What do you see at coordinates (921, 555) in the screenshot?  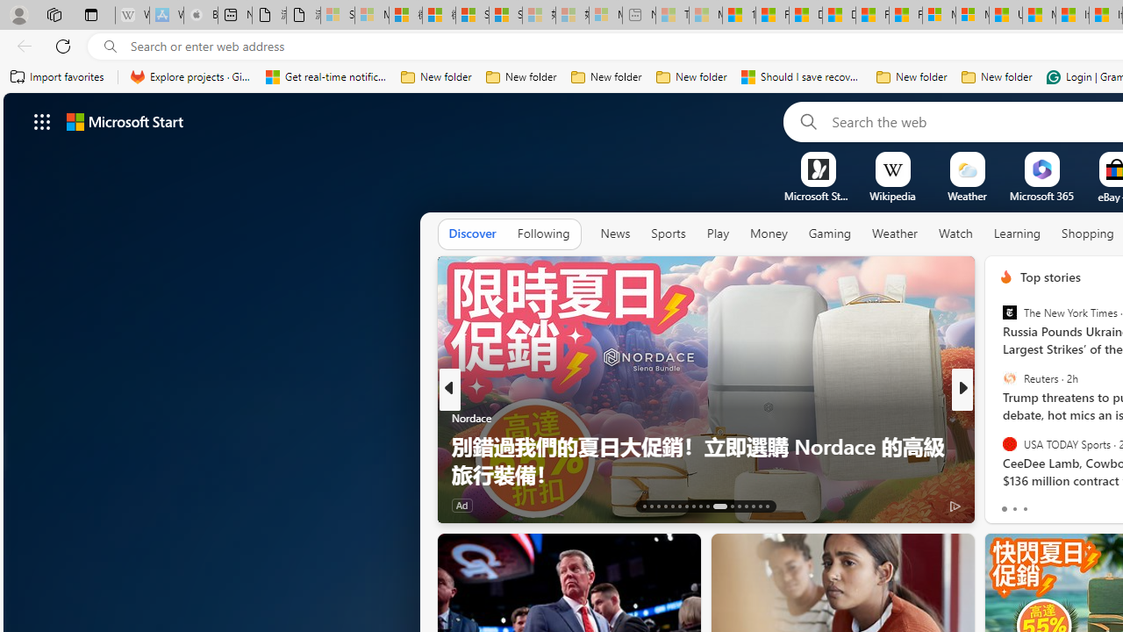 I see `Hide this story` at bounding box center [921, 555].